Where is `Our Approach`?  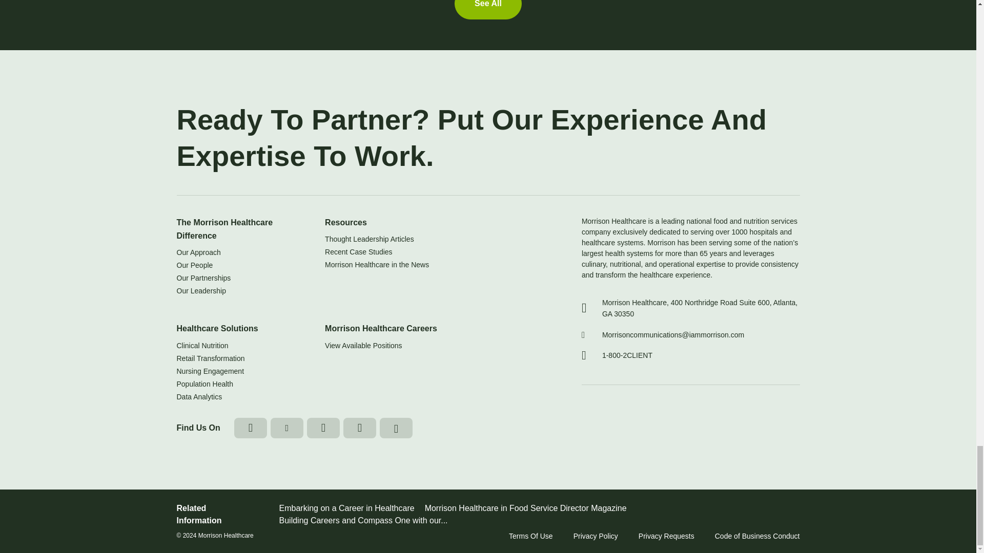
Our Approach is located at coordinates (242, 252).